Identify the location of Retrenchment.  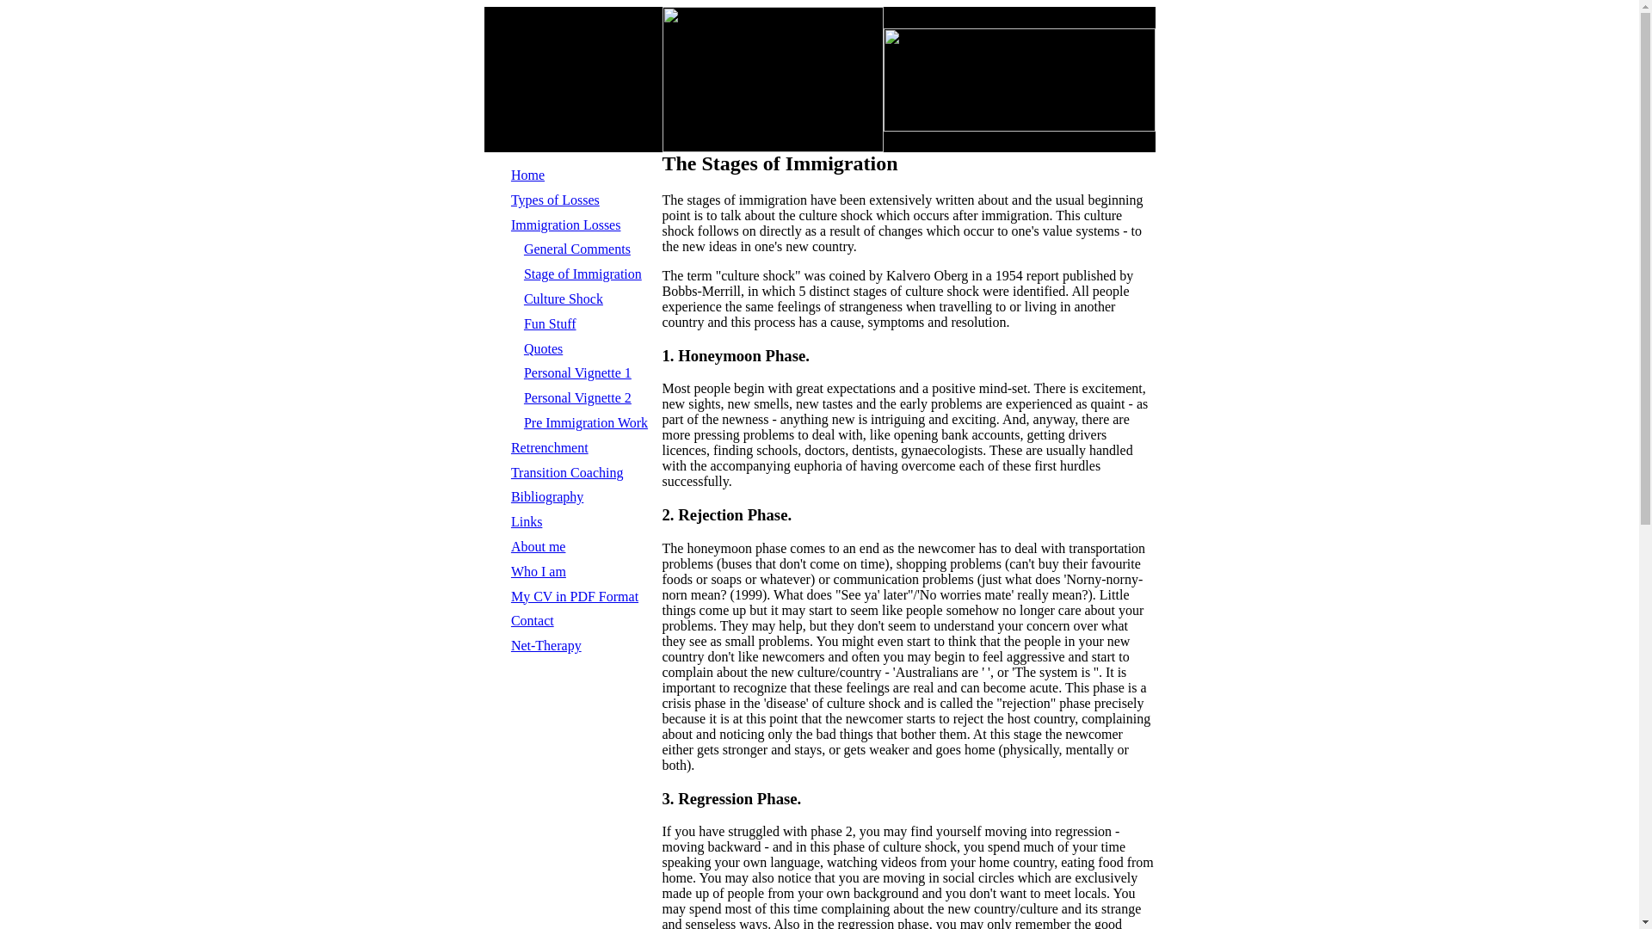
(549, 447).